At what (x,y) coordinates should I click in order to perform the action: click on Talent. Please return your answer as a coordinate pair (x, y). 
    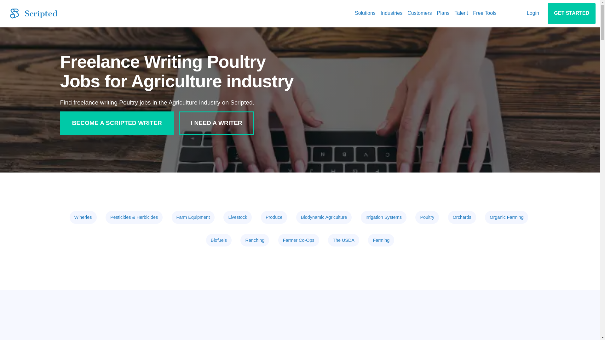
    Looking at the image, I should click on (461, 13).